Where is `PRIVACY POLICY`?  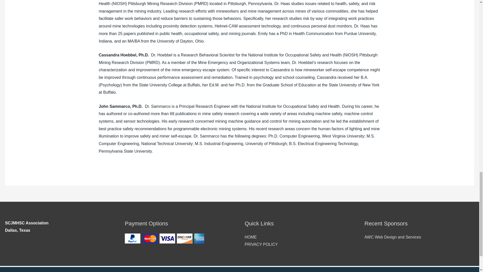
PRIVACY POLICY is located at coordinates (261, 244).